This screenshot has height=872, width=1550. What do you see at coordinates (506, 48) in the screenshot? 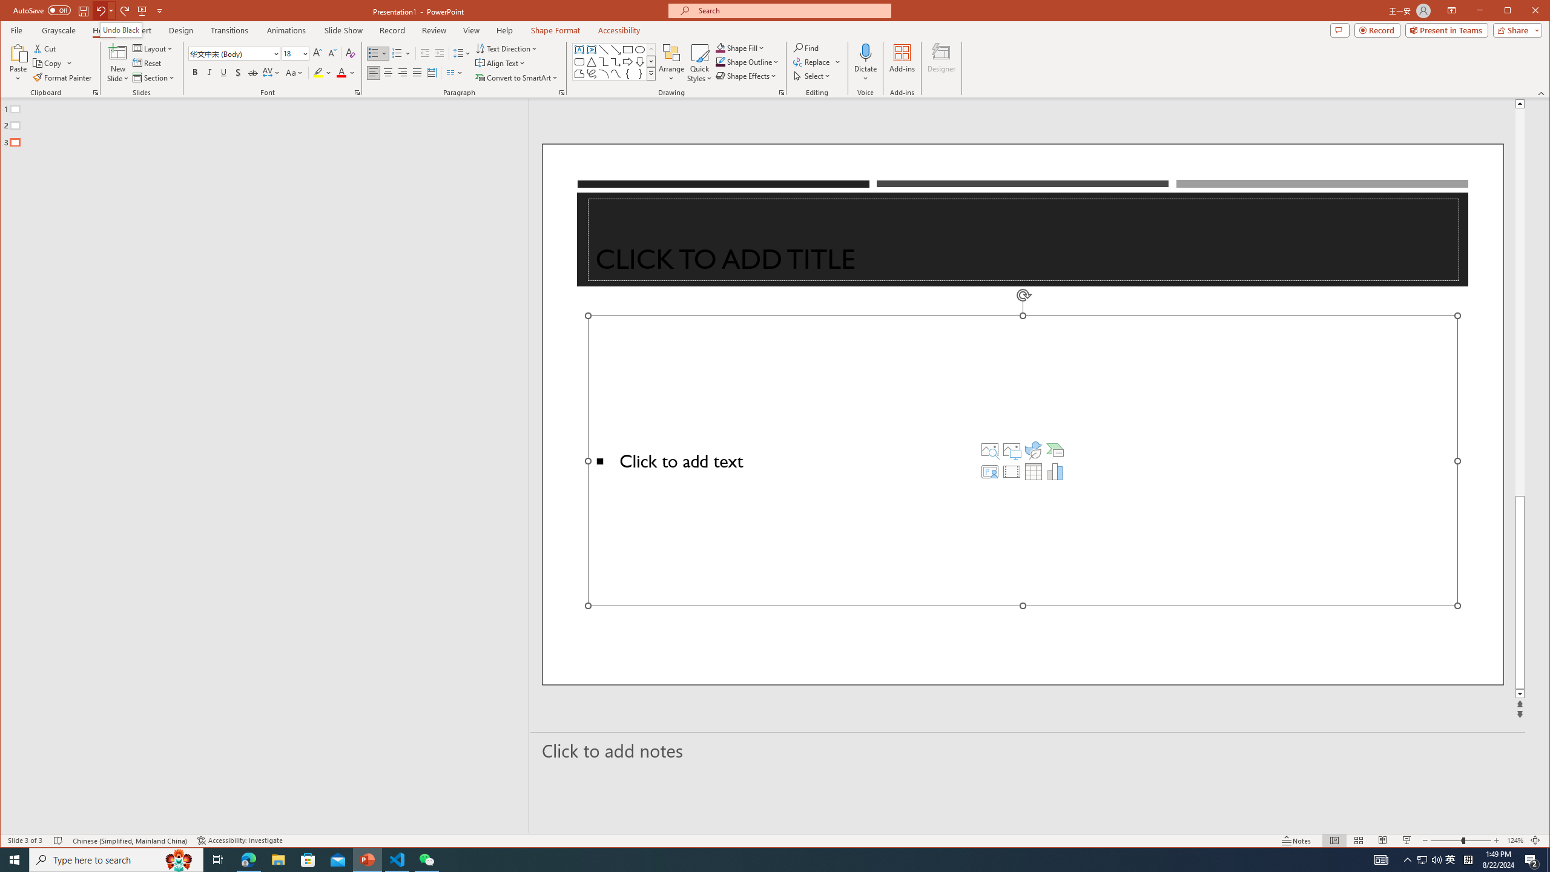
I see `Text Direction` at bounding box center [506, 48].